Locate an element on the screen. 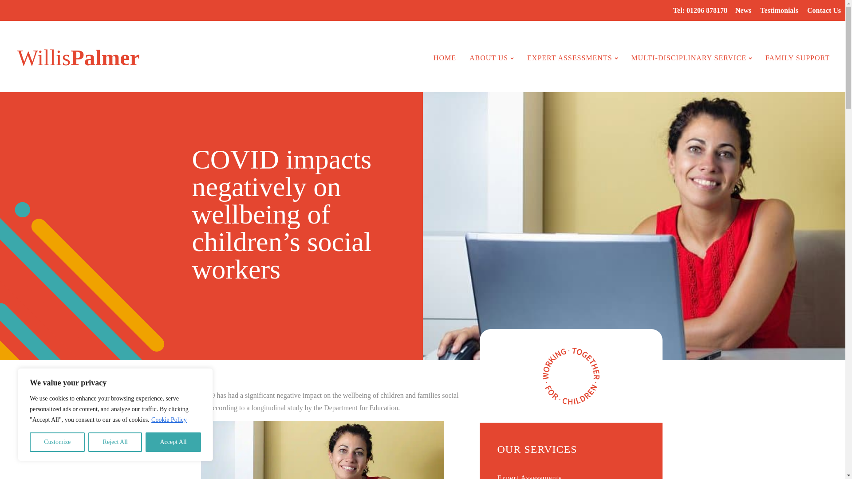  Cookie Policy is located at coordinates (743, 11).